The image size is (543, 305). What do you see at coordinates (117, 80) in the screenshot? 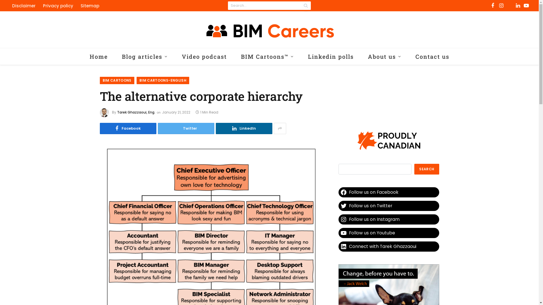
I see `BIM CARTOONS` at bounding box center [117, 80].